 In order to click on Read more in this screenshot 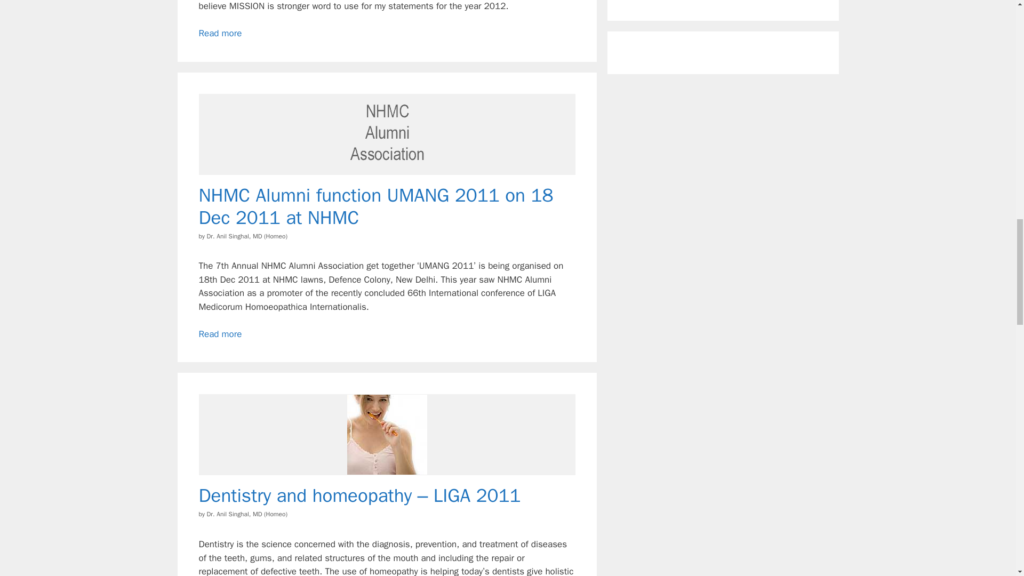, I will do `click(220, 33)`.